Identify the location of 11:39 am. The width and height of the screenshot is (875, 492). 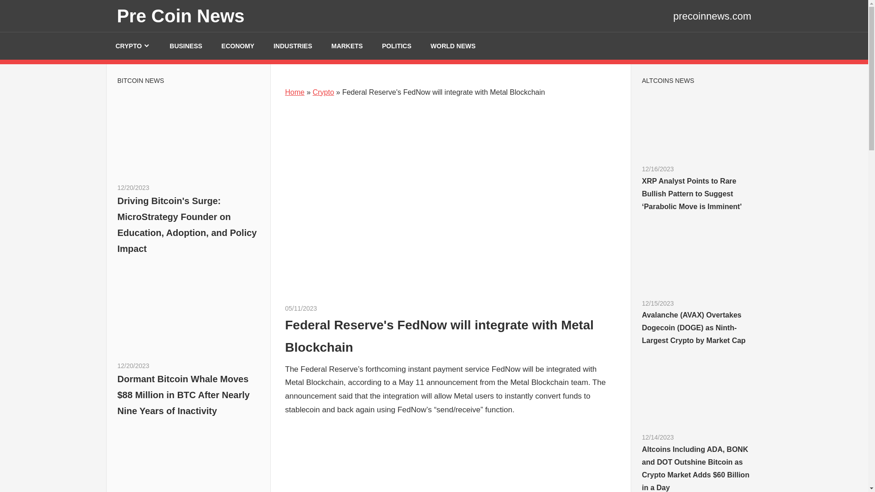
(133, 188).